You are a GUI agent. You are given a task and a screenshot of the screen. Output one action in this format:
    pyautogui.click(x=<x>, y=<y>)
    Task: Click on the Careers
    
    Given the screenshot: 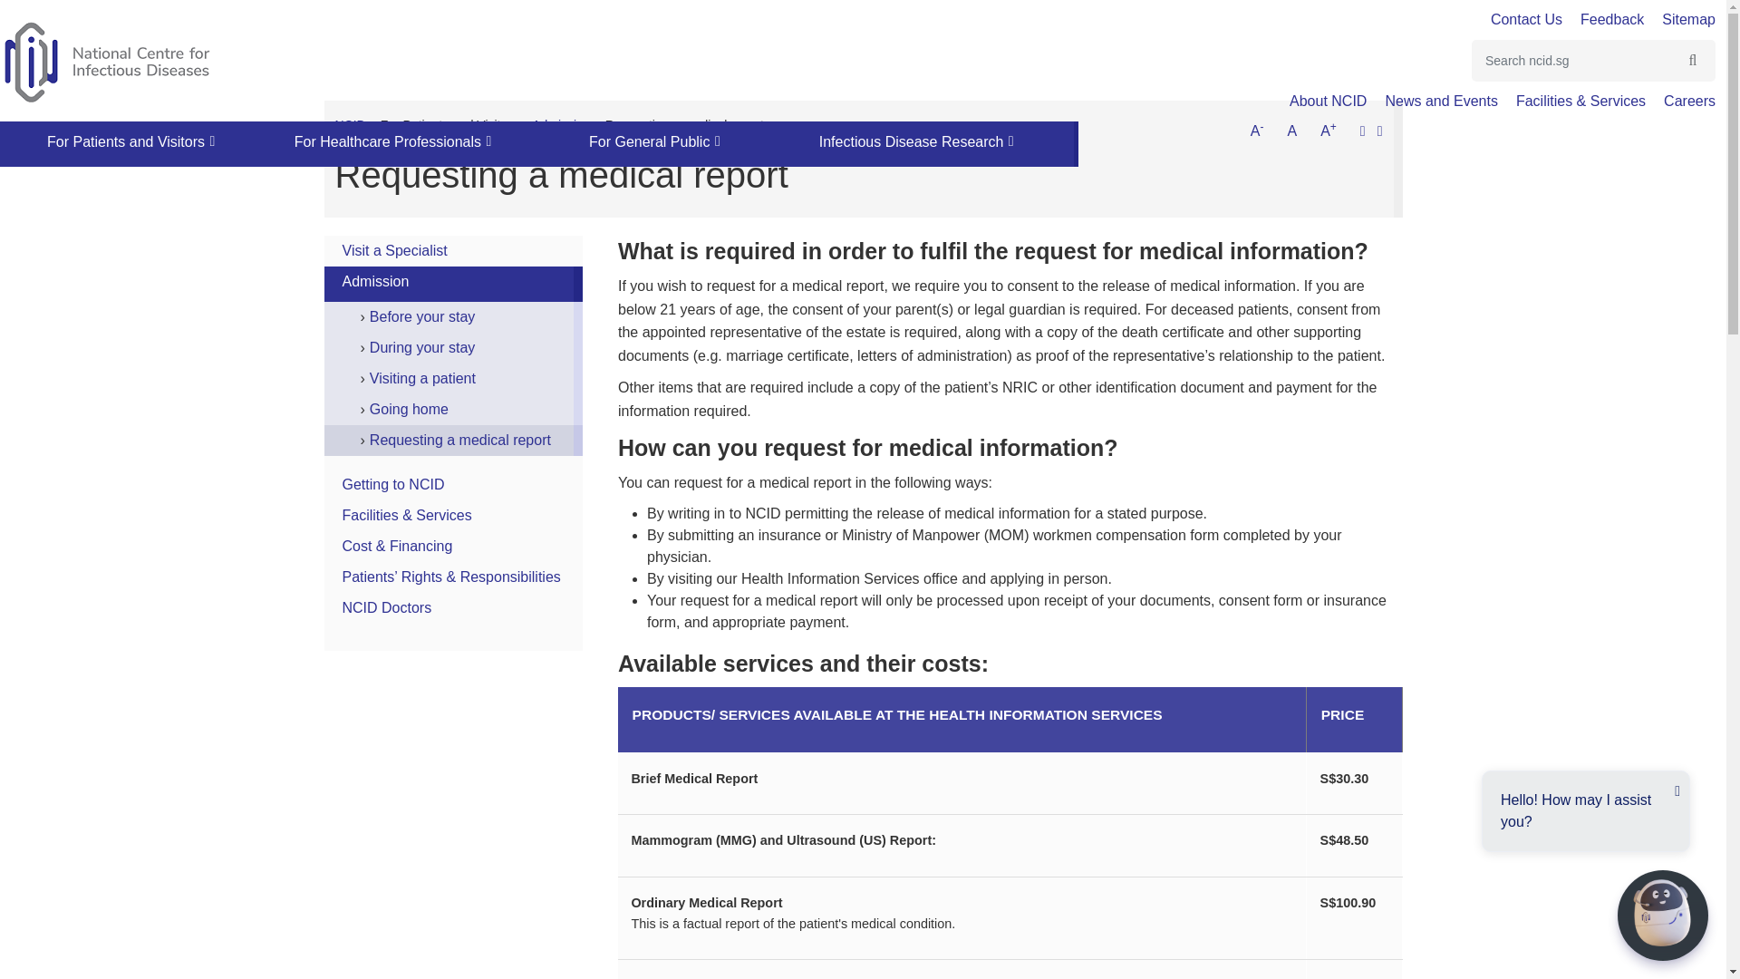 What is the action you would take?
    pyautogui.click(x=1680, y=100)
    